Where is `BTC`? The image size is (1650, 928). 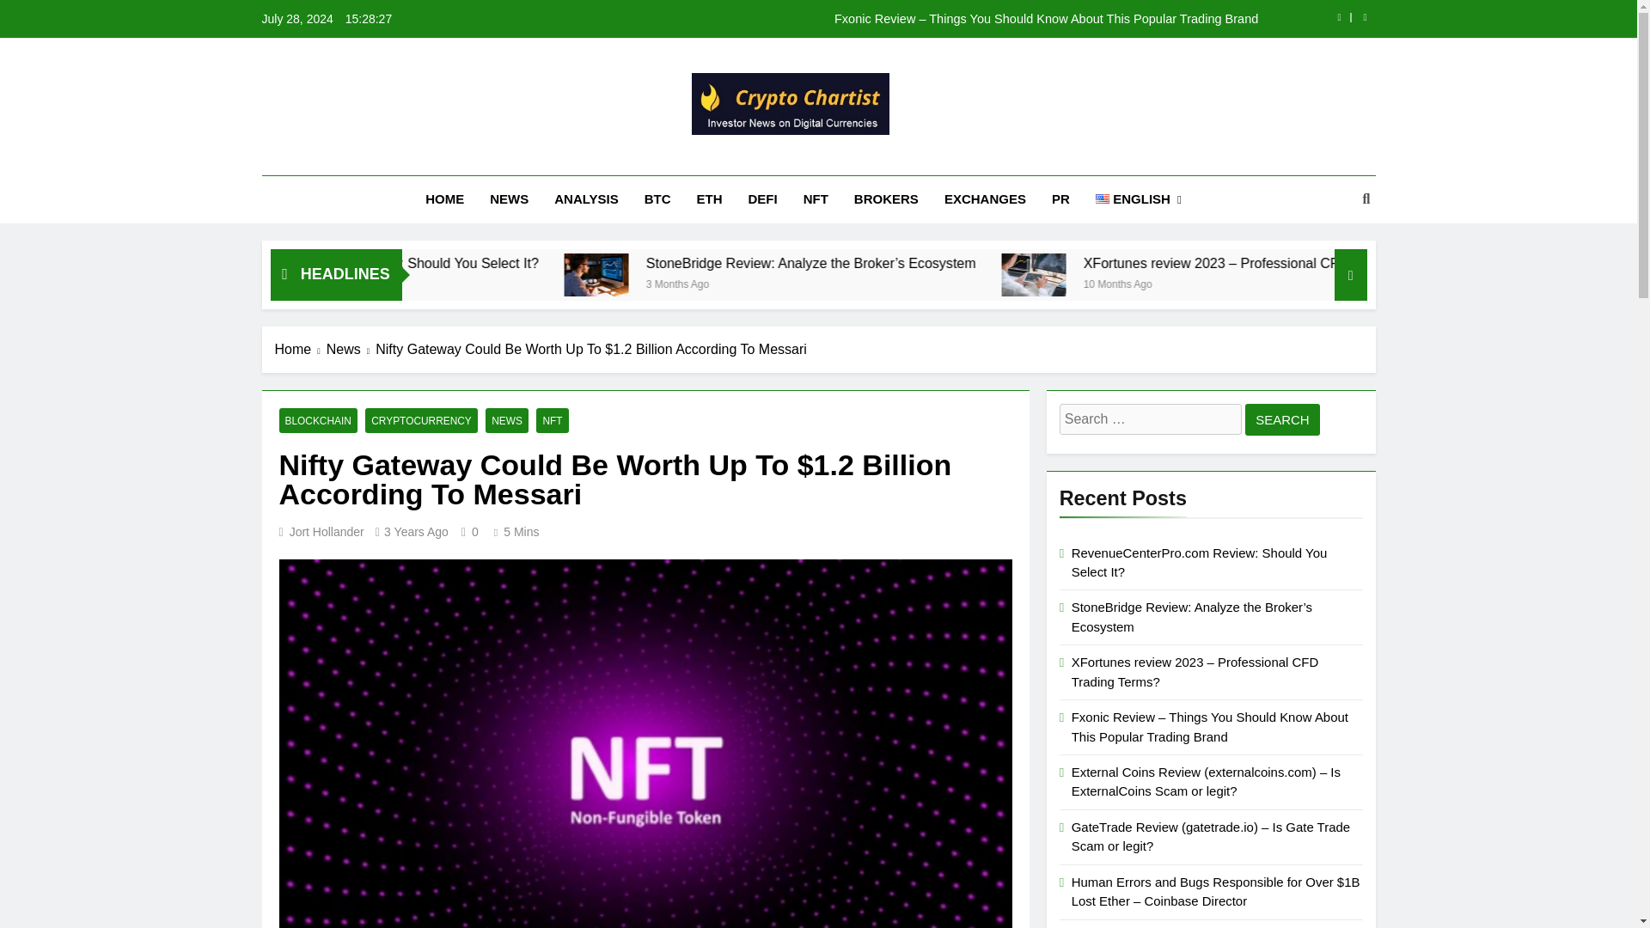 BTC is located at coordinates (658, 199).